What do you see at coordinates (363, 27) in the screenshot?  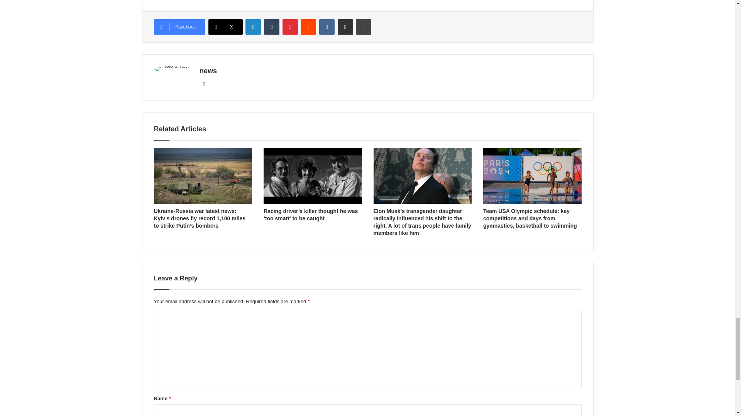 I see `Print` at bounding box center [363, 27].